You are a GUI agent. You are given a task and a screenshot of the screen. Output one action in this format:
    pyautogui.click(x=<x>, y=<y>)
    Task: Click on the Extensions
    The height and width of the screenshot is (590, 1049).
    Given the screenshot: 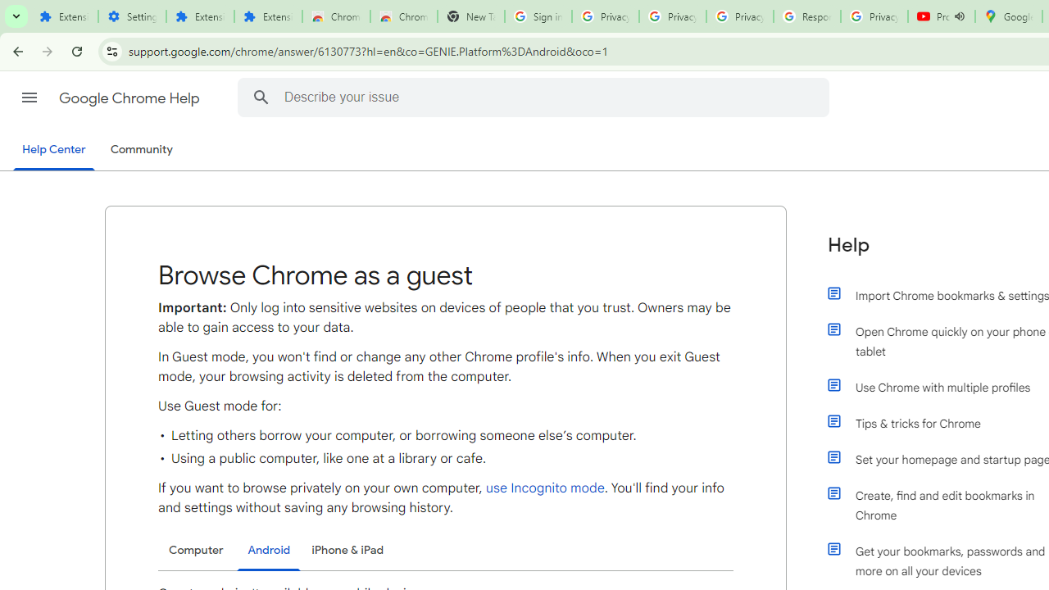 What is the action you would take?
    pyautogui.click(x=200, y=16)
    